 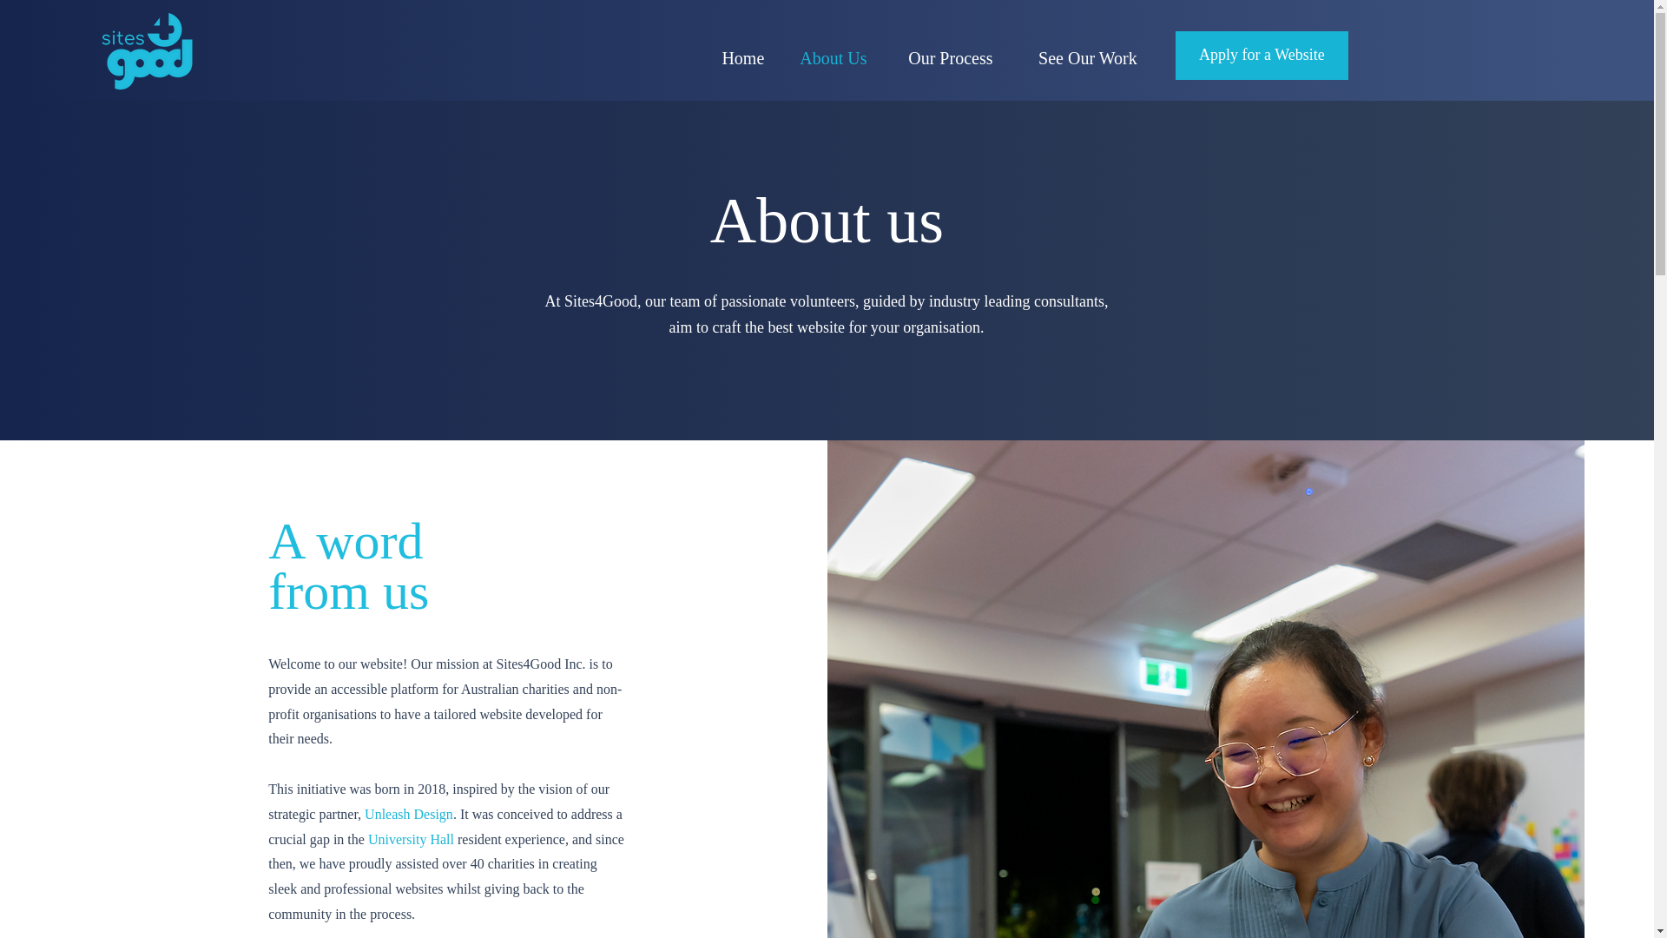 What do you see at coordinates (833, 57) in the screenshot?
I see `About Us` at bounding box center [833, 57].